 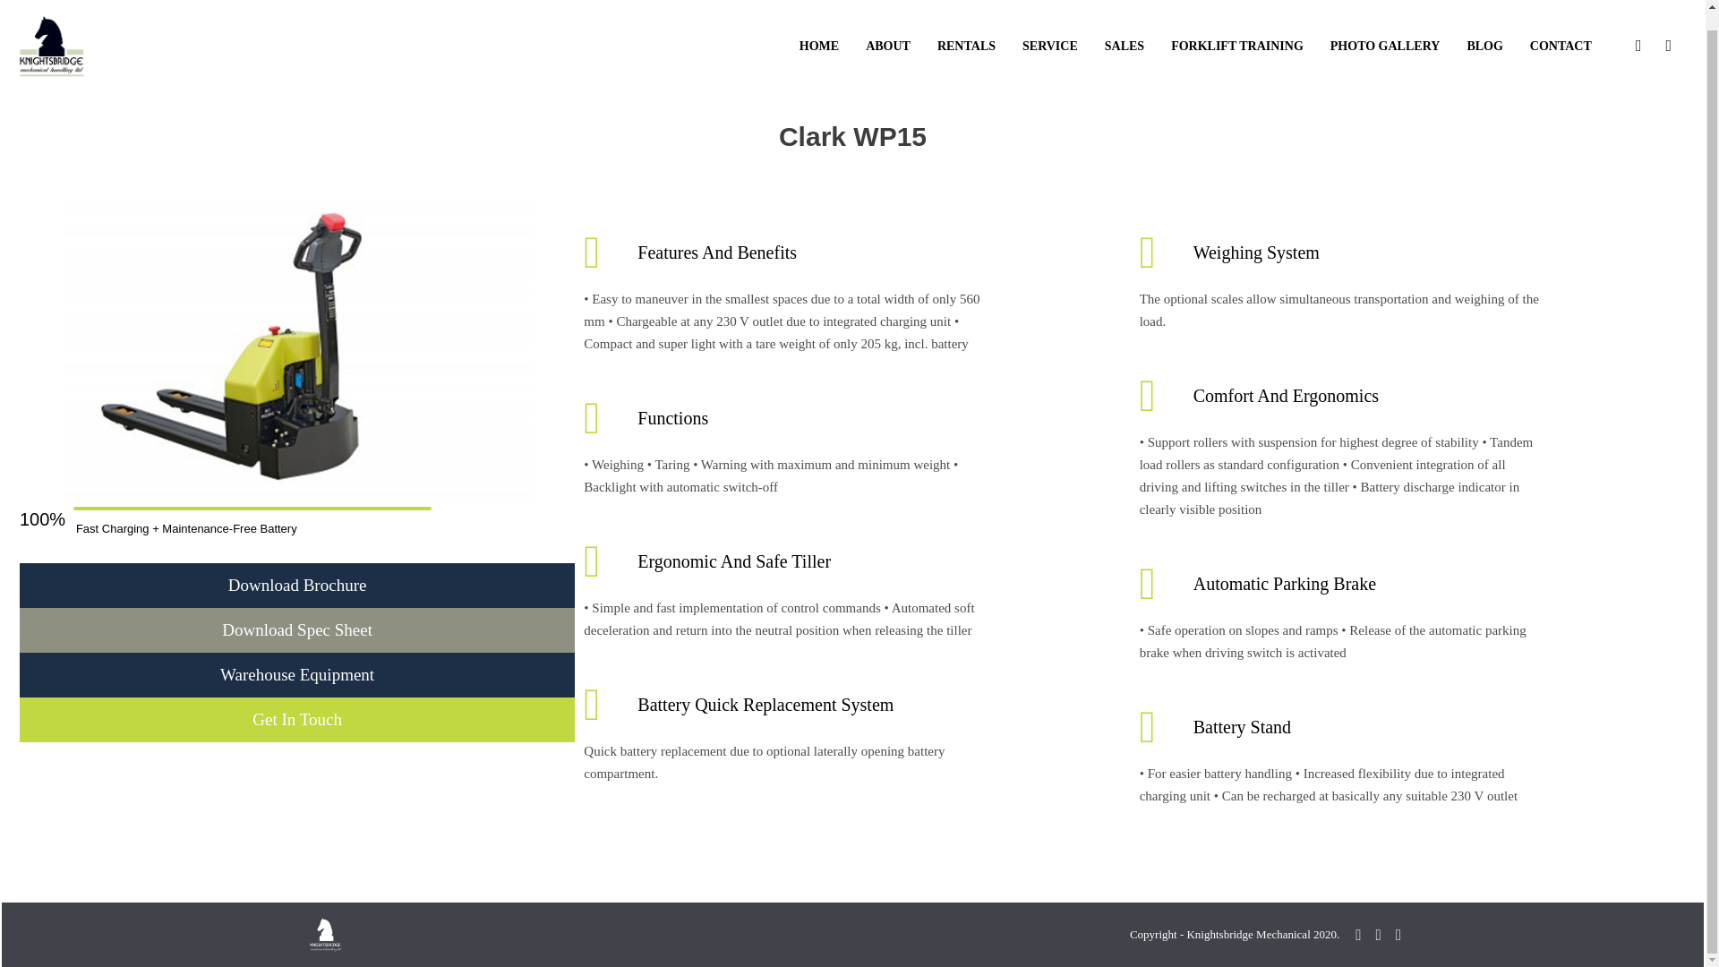 What do you see at coordinates (967, 45) in the screenshot?
I see `RENTALS` at bounding box center [967, 45].